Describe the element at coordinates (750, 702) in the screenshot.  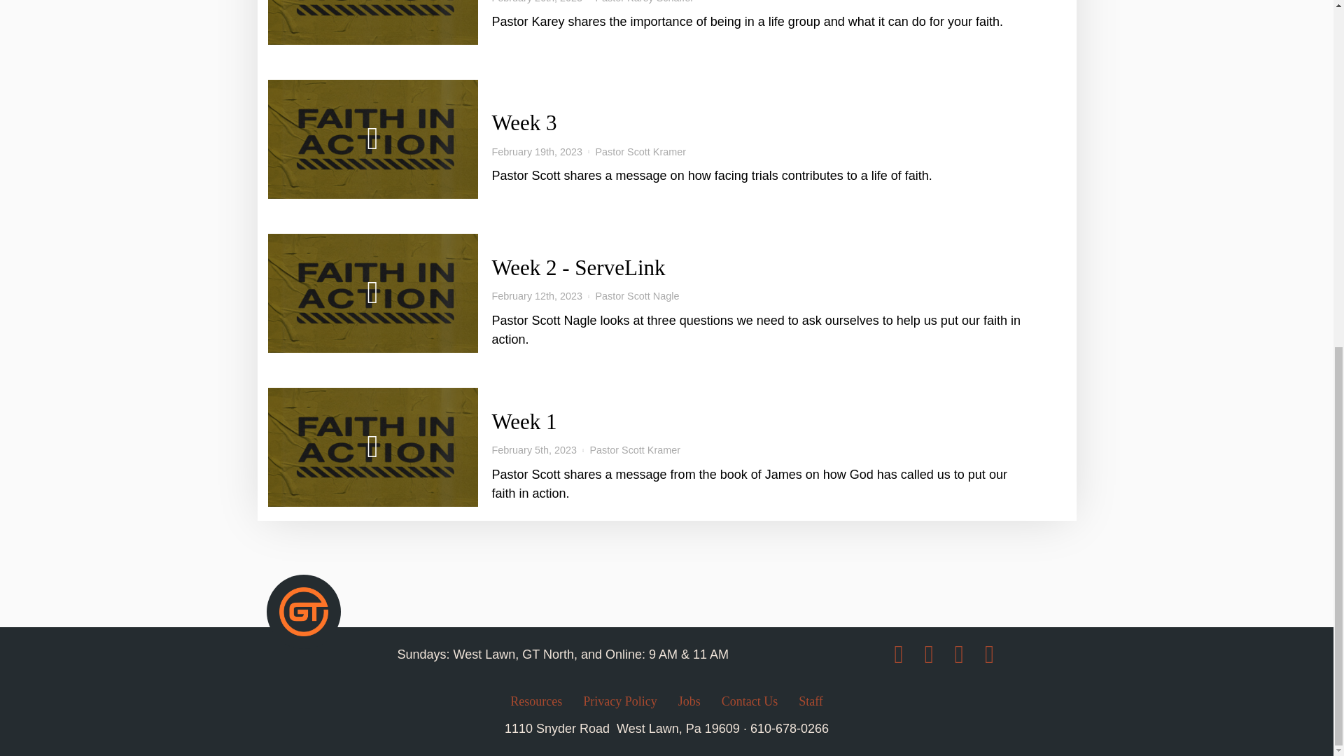
I see `Jobs` at that location.